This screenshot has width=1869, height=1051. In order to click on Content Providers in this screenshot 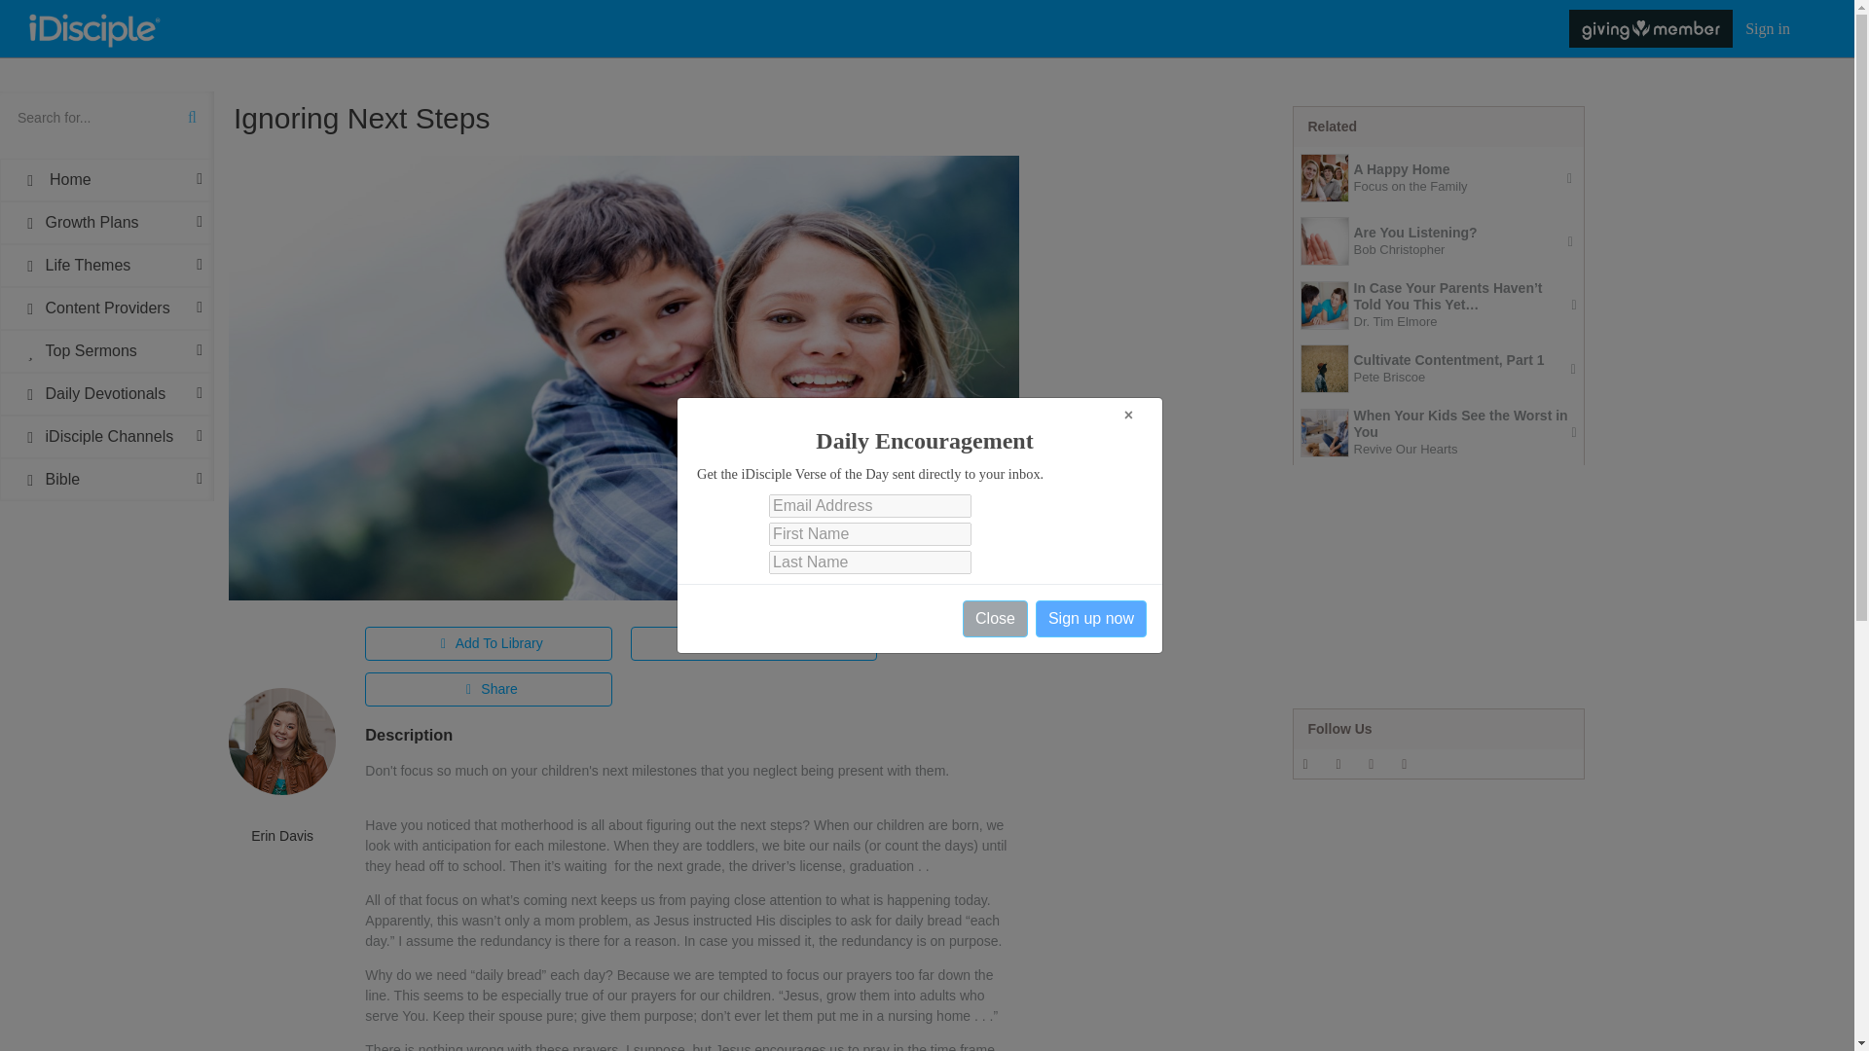, I will do `click(106, 308)`.